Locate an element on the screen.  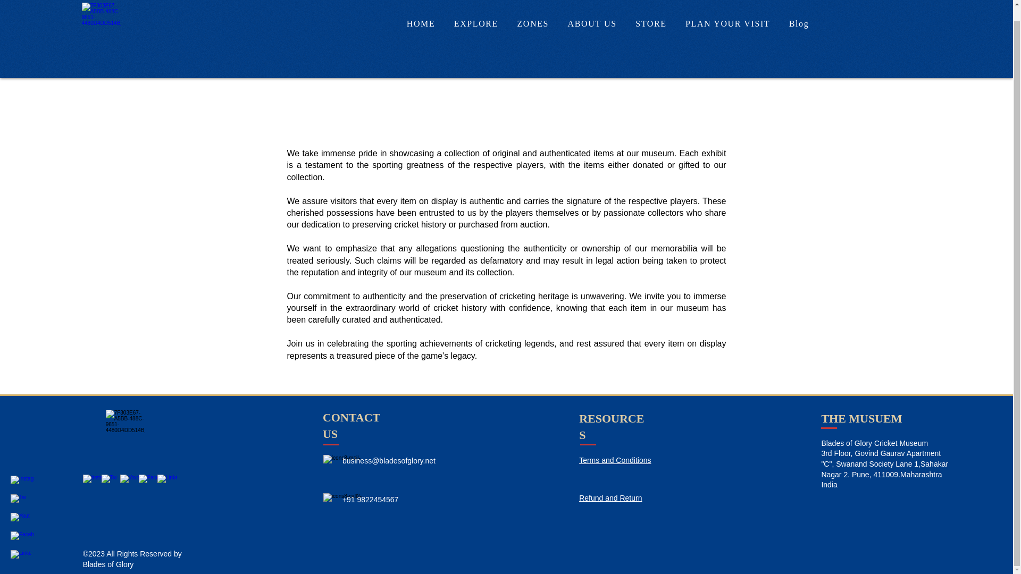
Refund and Return is located at coordinates (610, 497).